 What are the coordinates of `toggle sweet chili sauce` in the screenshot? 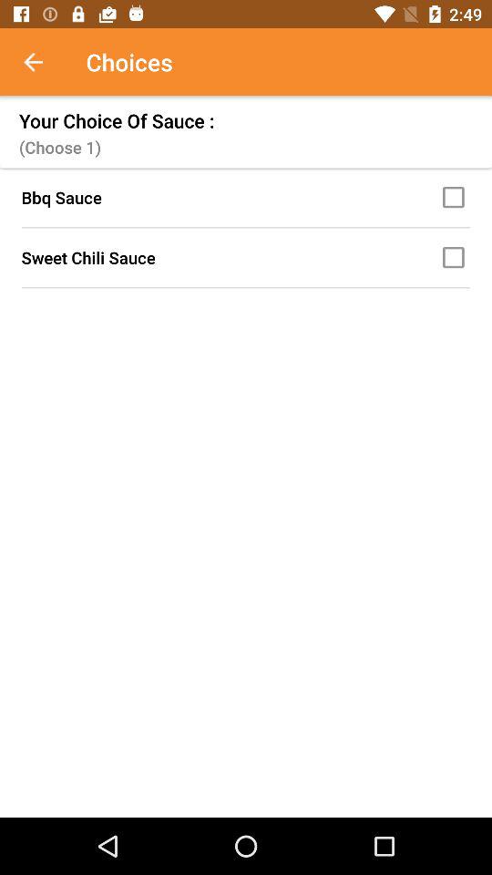 It's located at (456, 257).